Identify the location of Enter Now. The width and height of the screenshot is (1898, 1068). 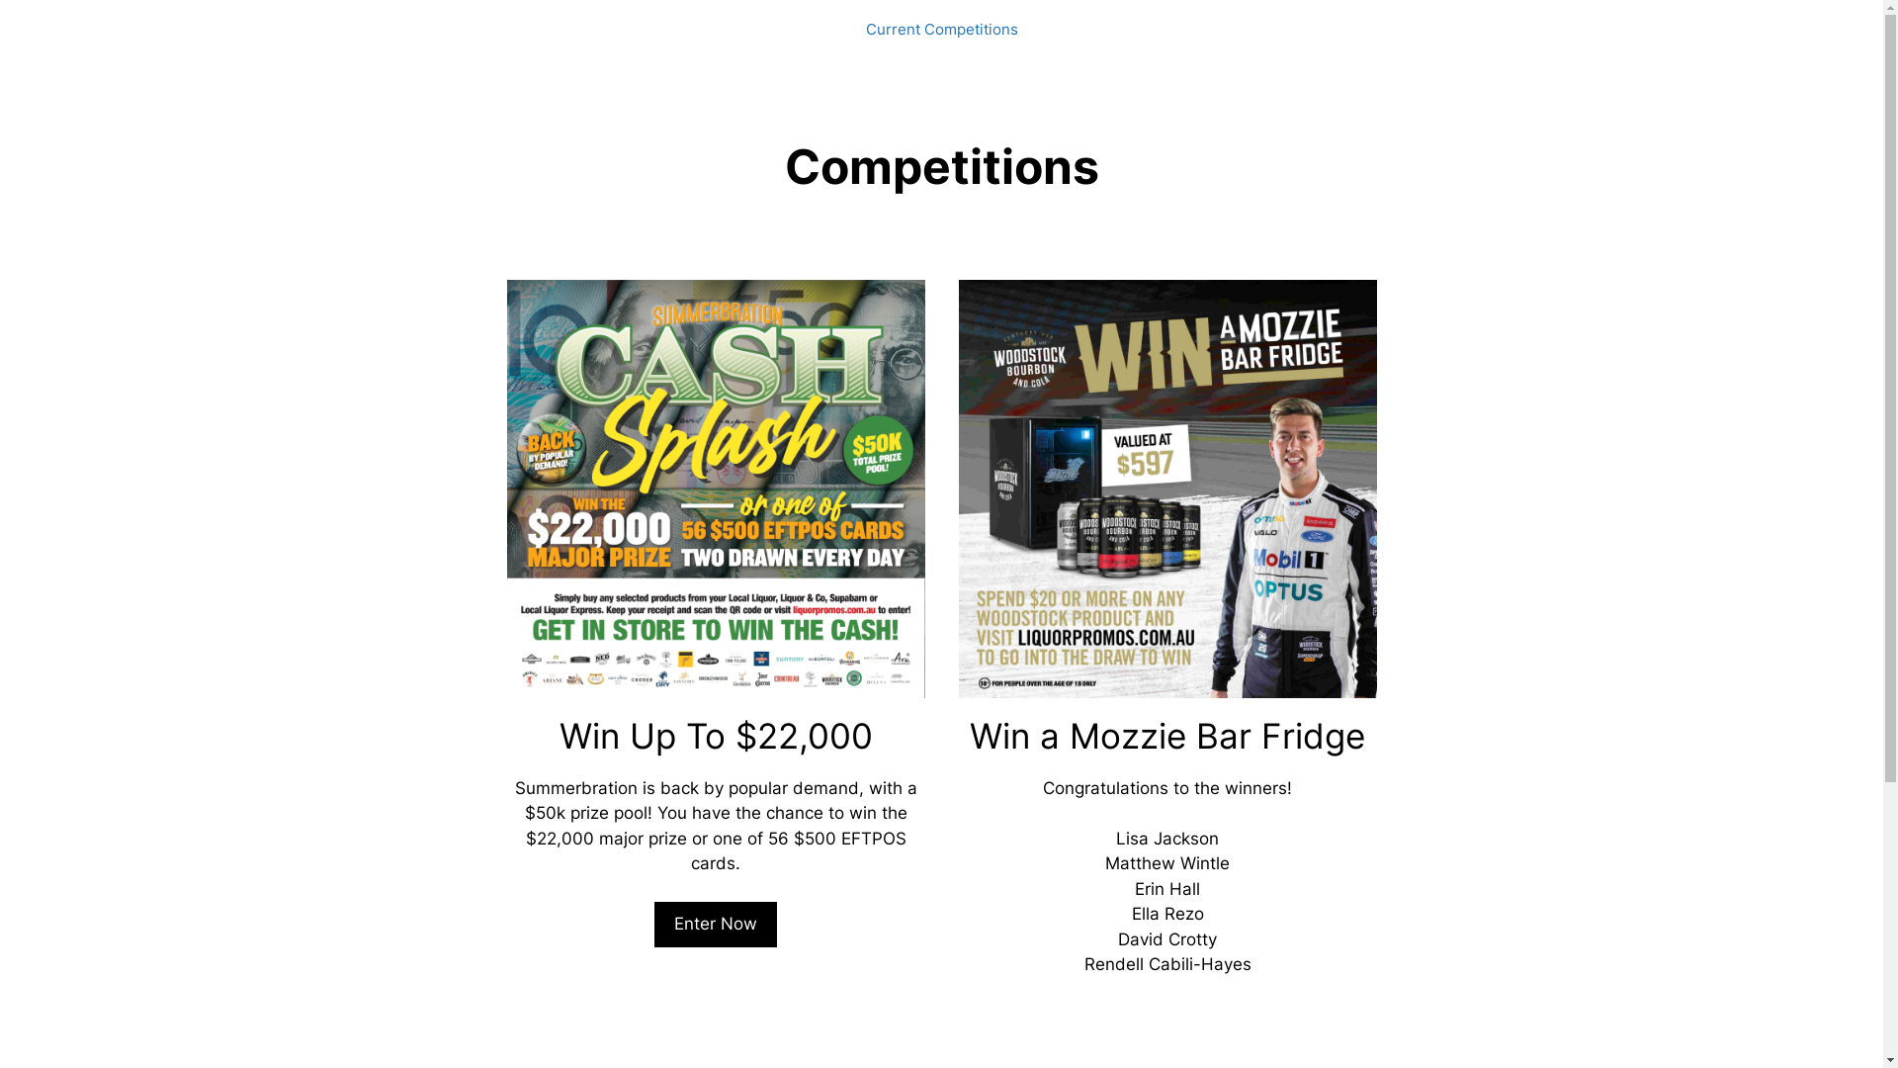
(716, 925).